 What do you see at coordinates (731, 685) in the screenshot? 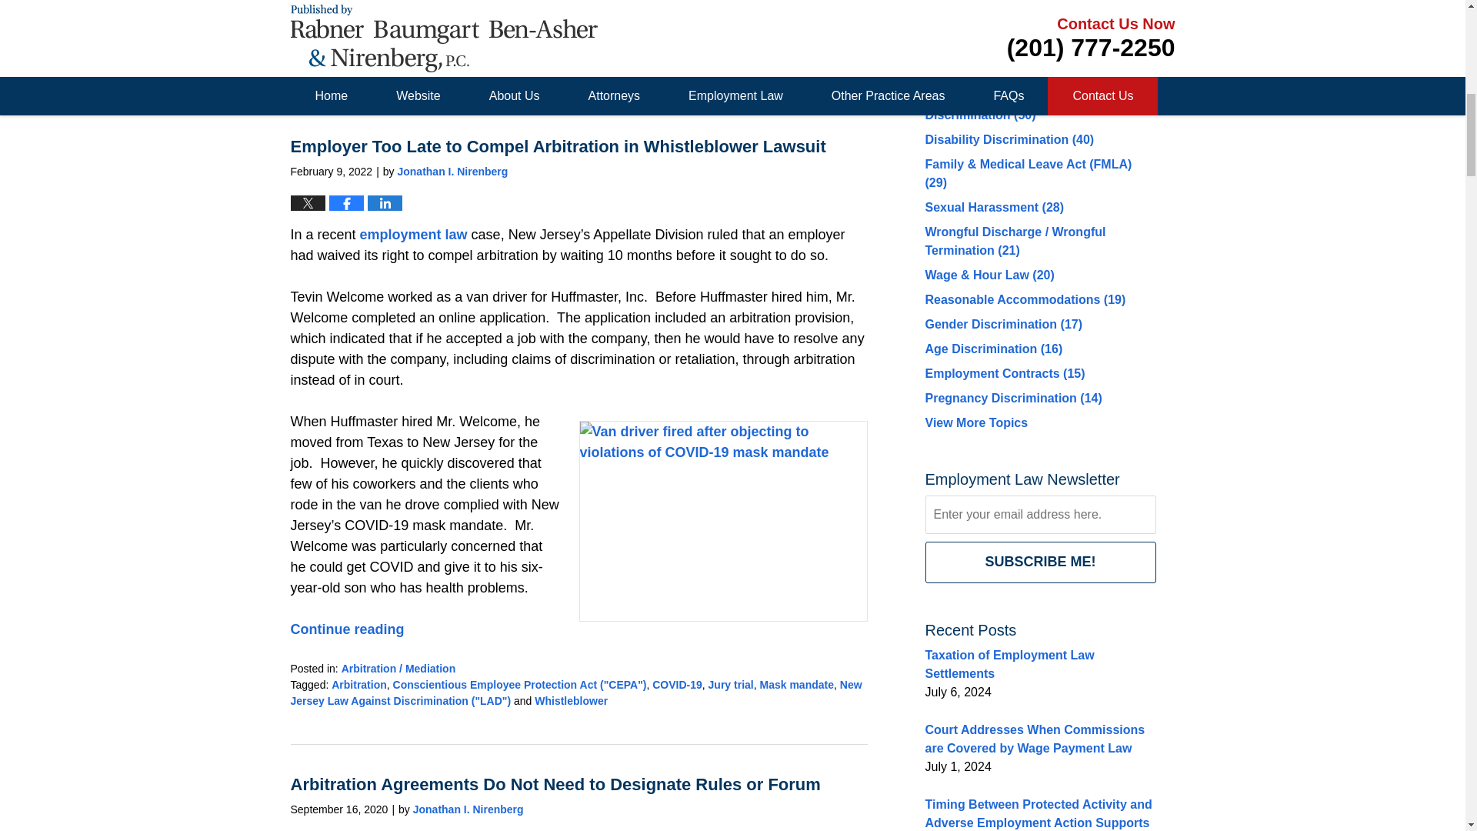
I see `View all posts tagged with Jury trial` at bounding box center [731, 685].